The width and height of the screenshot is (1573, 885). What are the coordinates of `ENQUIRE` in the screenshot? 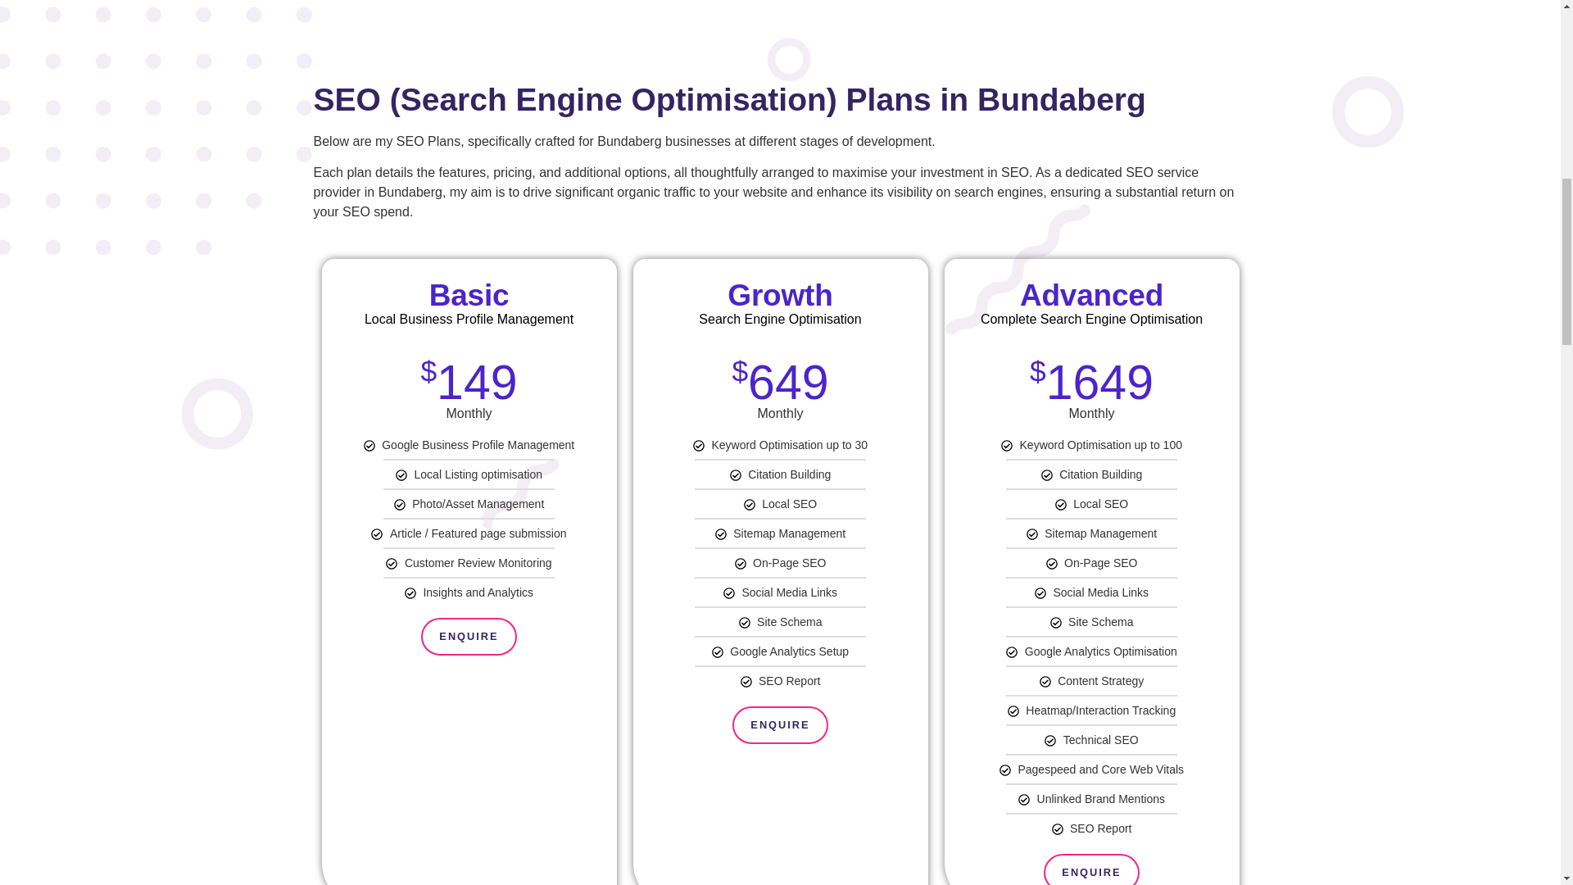 It's located at (1091, 869).